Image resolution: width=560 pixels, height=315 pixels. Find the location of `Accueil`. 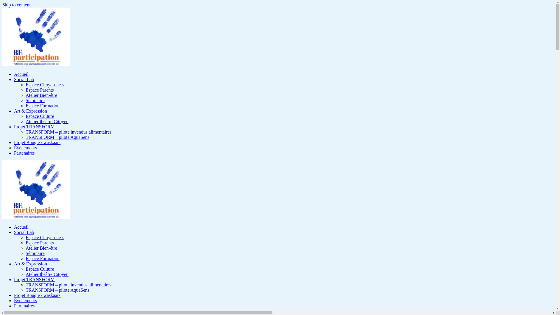

Accueil is located at coordinates (21, 227).